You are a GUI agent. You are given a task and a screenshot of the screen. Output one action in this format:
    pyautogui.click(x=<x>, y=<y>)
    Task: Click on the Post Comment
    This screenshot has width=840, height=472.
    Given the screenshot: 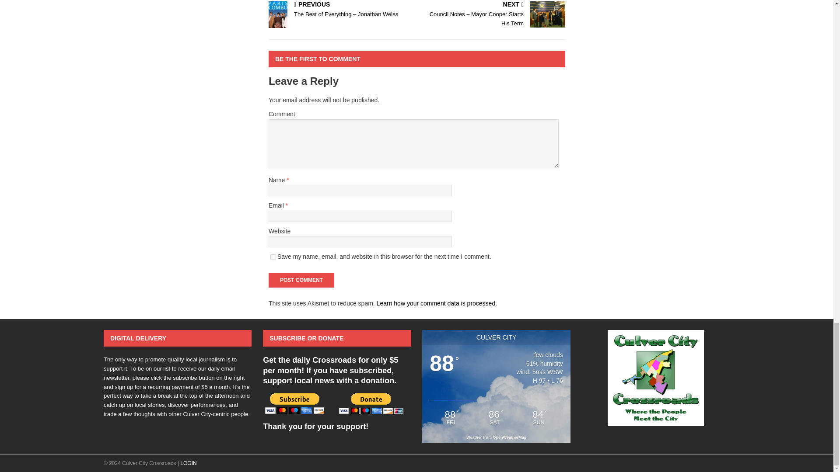 What is the action you would take?
    pyautogui.click(x=301, y=280)
    